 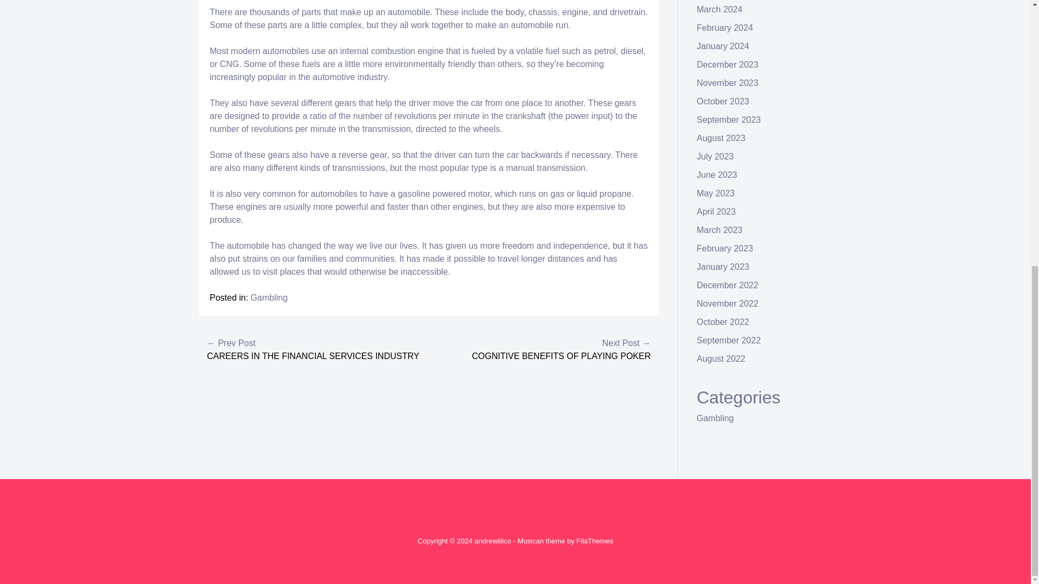 I want to click on March 2023, so click(x=720, y=230).